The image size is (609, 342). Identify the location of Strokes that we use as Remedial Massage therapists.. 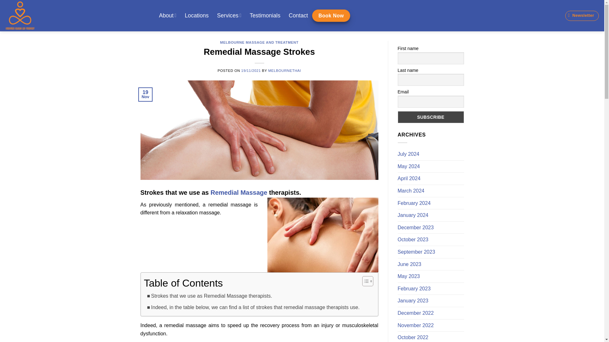
(209, 296).